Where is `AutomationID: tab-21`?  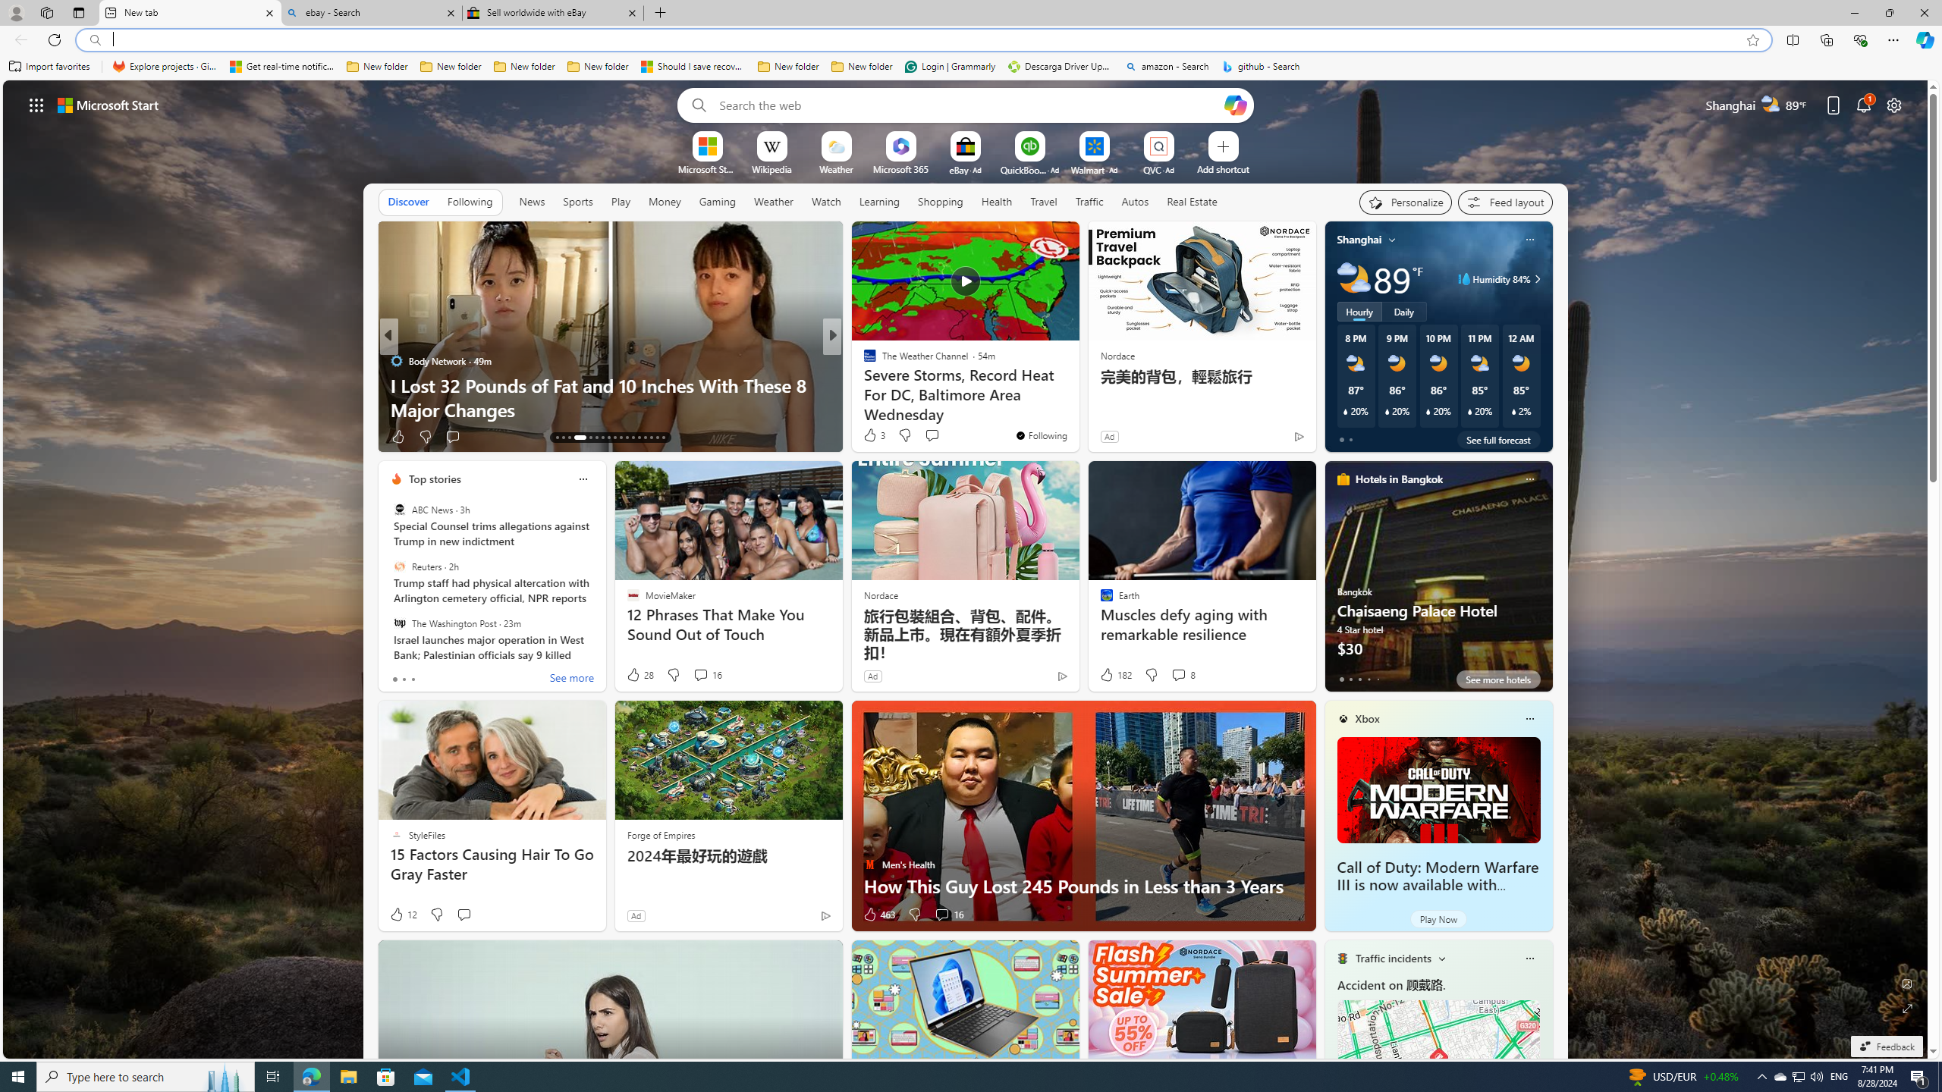 AutomationID: tab-21 is located at coordinates (614, 438).